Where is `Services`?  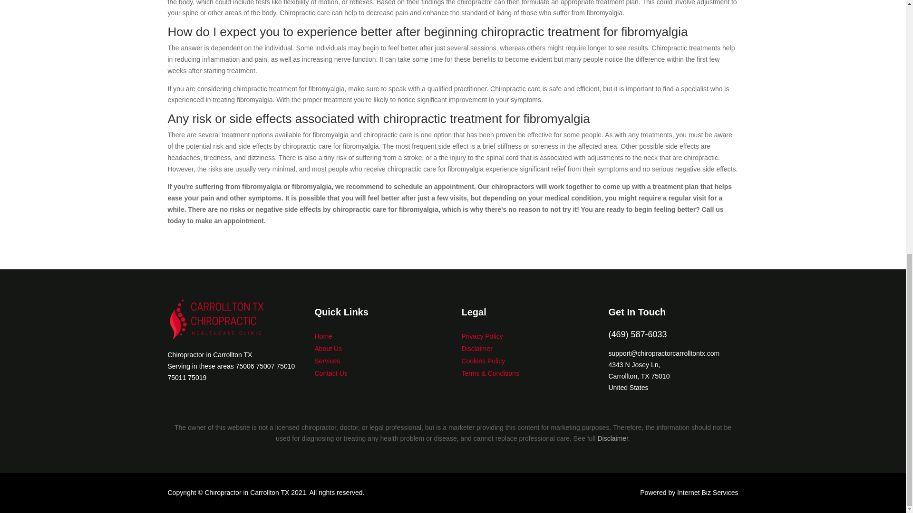 Services is located at coordinates (328, 361).